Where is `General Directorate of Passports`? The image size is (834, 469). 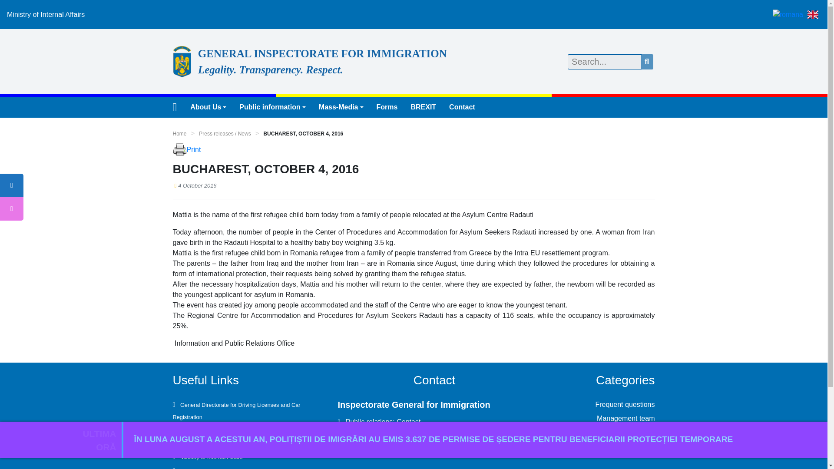
General Directorate of Passports is located at coordinates (219, 429).